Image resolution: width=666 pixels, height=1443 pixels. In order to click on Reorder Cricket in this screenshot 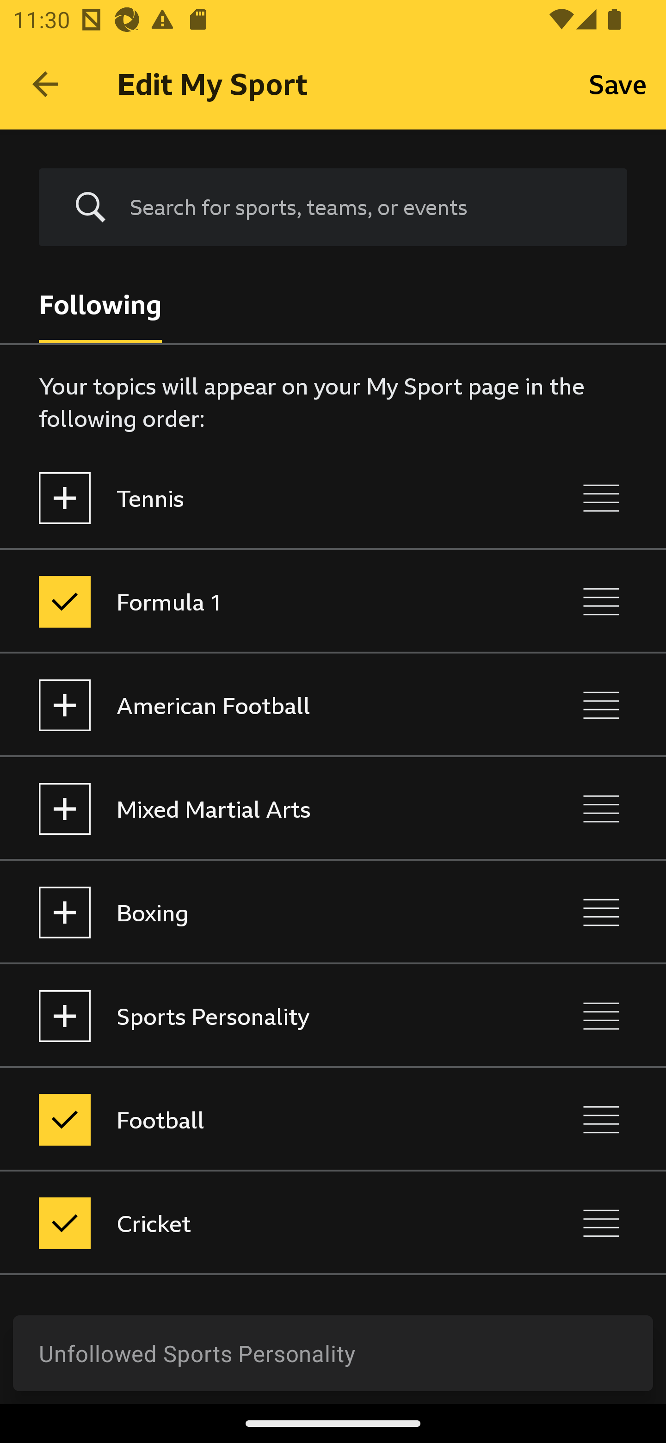, I will do `click(601, 1224)`.